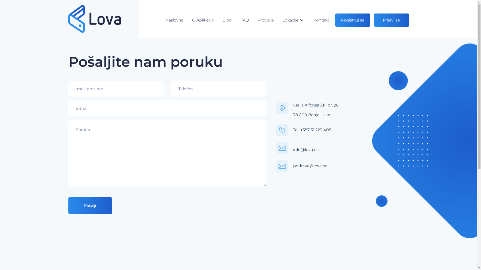 This screenshot has width=481, height=270. What do you see at coordinates (203, 20) in the screenshot?
I see `O Aplikaciji` at bounding box center [203, 20].